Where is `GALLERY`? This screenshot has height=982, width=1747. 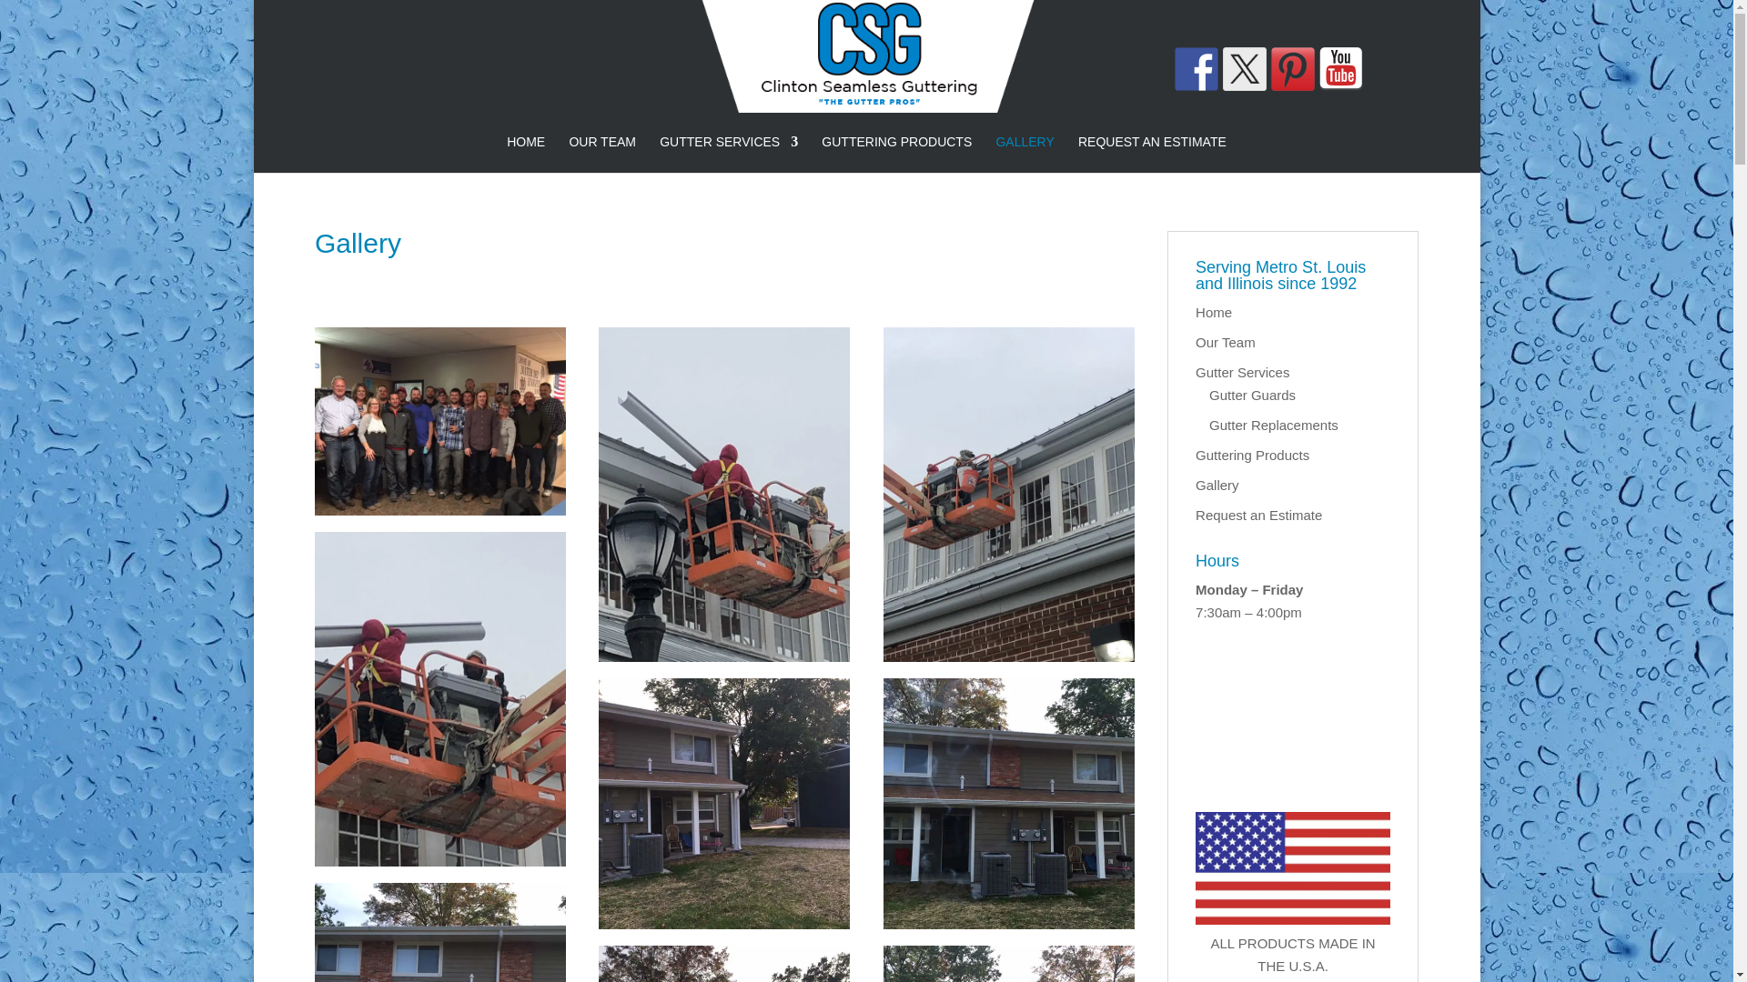 GALLERY is located at coordinates (1025, 155).